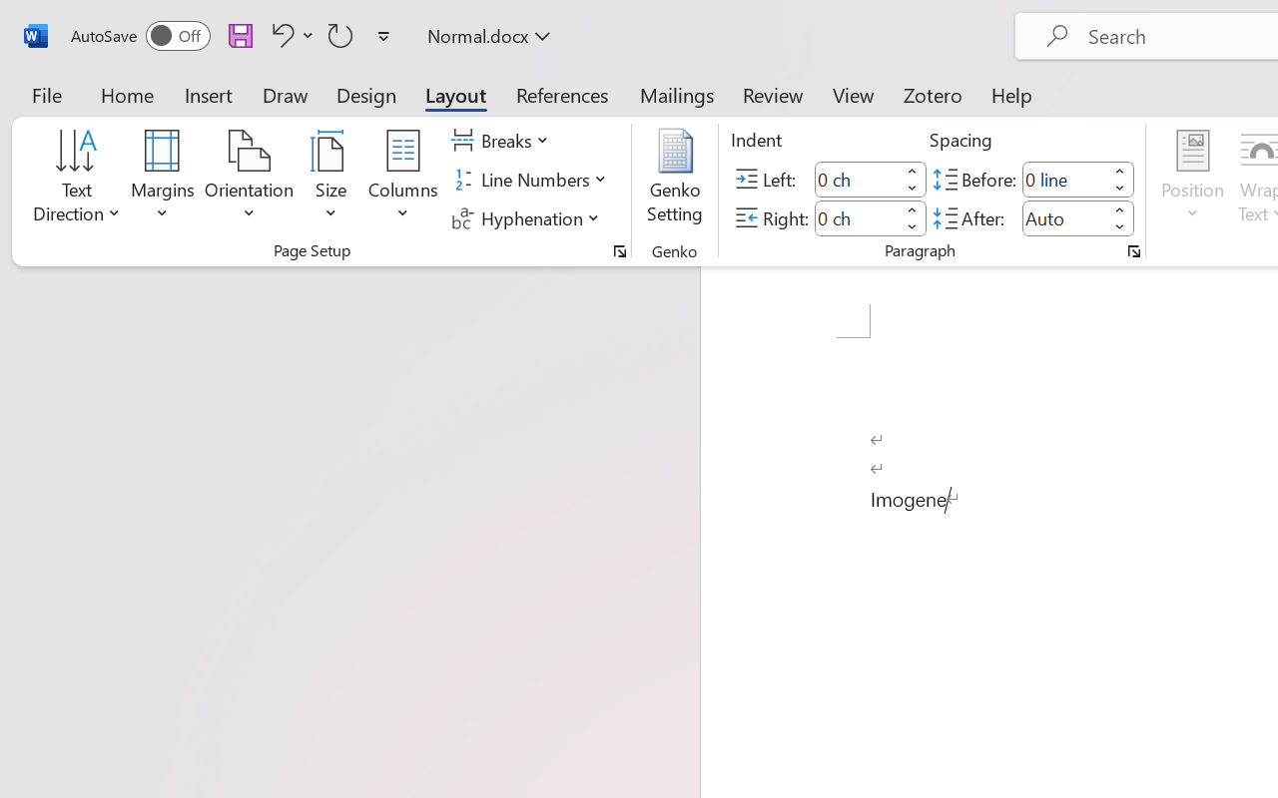 The image size is (1278, 798). What do you see at coordinates (857, 180) in the screenshot?
I see `Indent Left` at bounding box center [857, 180].